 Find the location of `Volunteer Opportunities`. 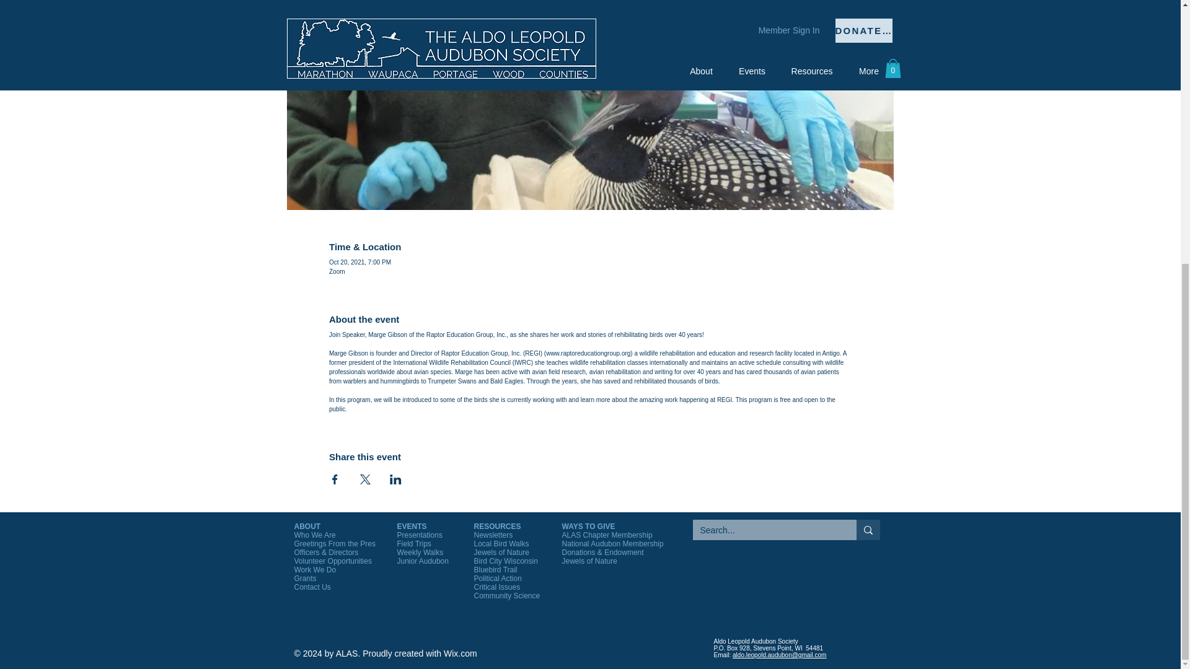

Volunteer Opportunities is located at coordinates (332, 561).